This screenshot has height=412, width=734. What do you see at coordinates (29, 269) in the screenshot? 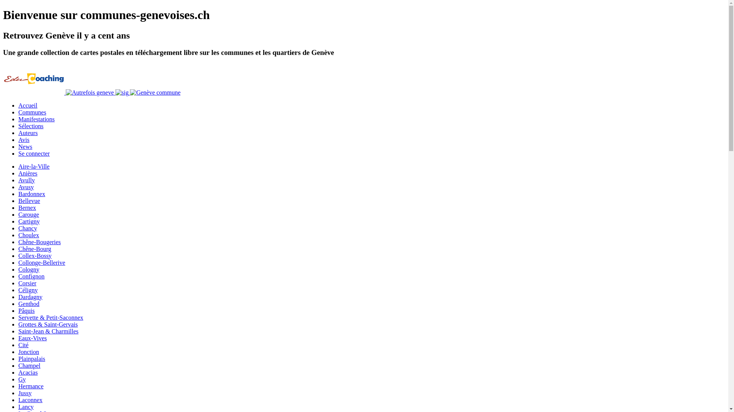
I see `Cologny` at bounding box center [29, 269].